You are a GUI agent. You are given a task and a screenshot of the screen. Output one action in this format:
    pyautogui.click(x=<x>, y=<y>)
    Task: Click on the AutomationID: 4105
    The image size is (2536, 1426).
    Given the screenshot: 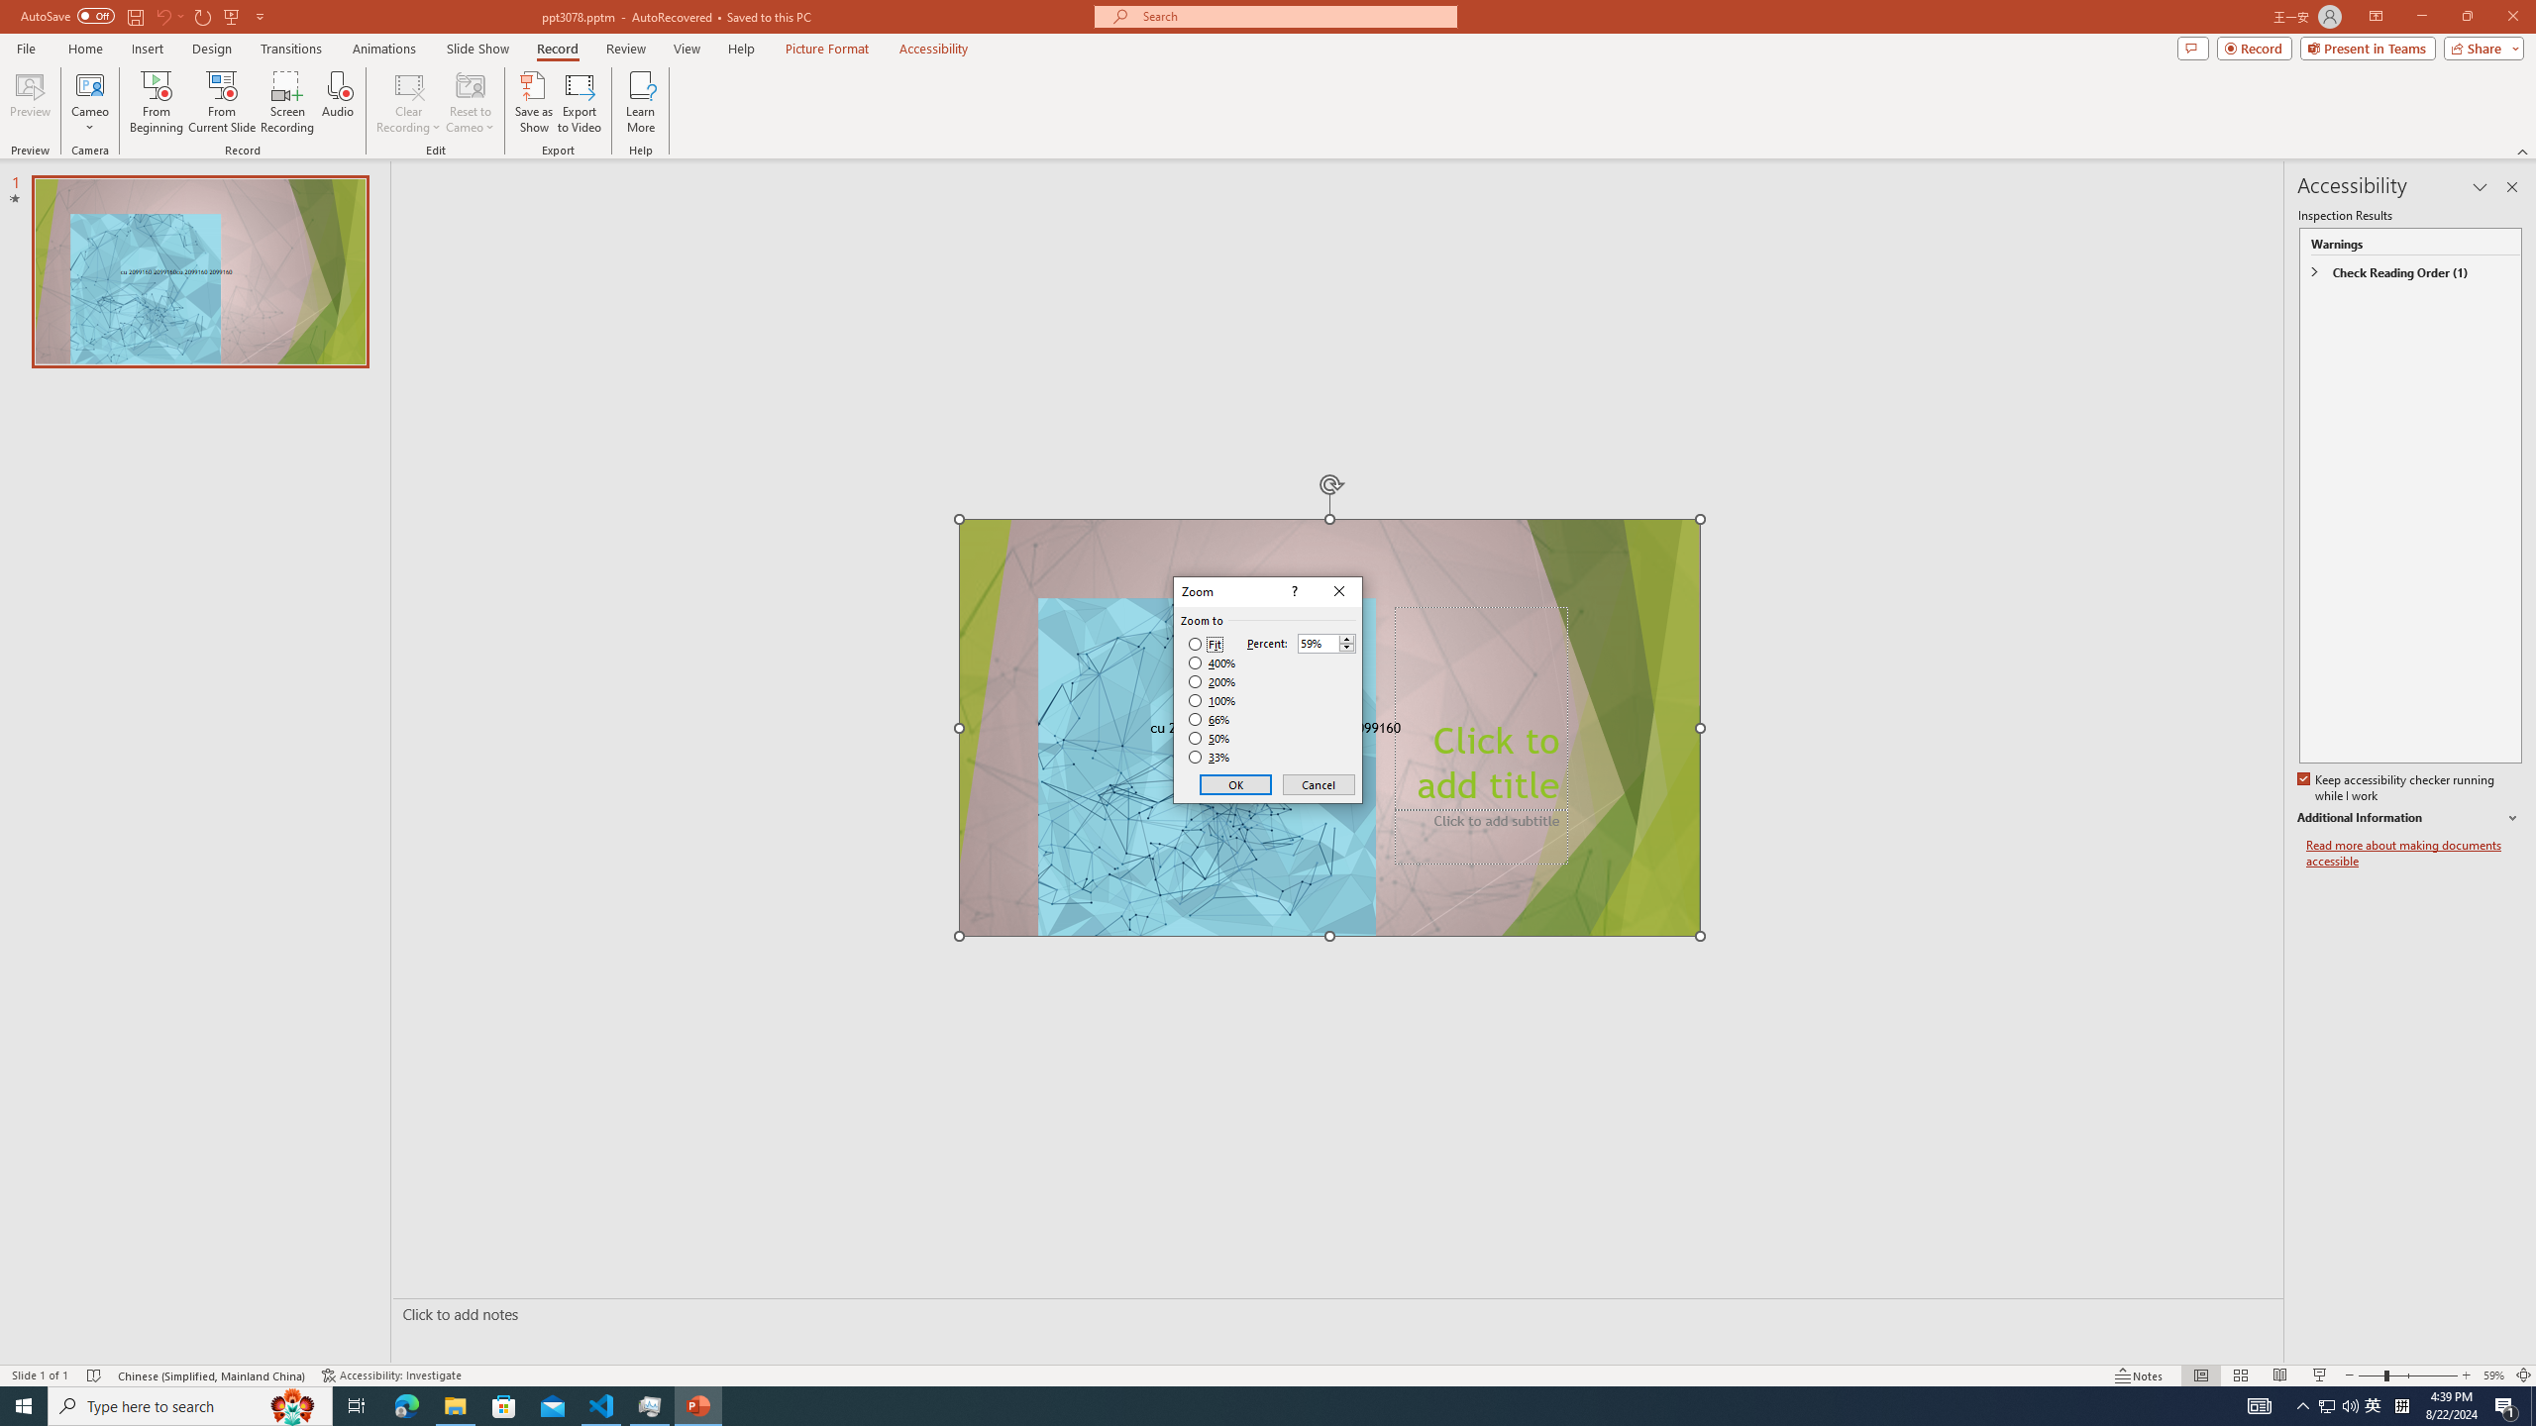 What is the action you would take?
    pyautogui.click(x=2259, y=1406)
    